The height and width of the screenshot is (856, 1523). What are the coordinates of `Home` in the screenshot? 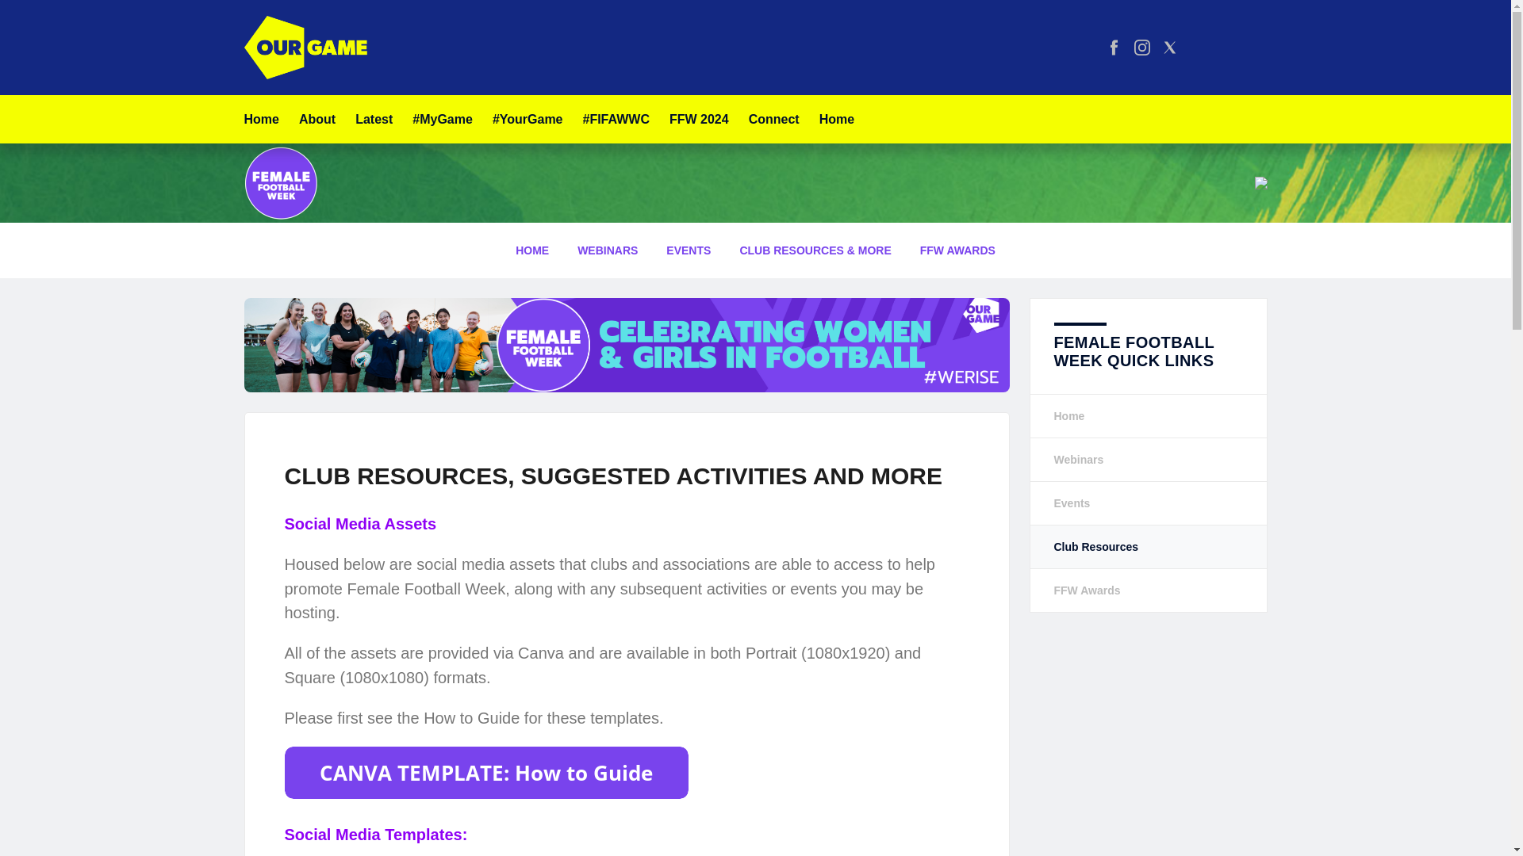 It's located at (261, 119).